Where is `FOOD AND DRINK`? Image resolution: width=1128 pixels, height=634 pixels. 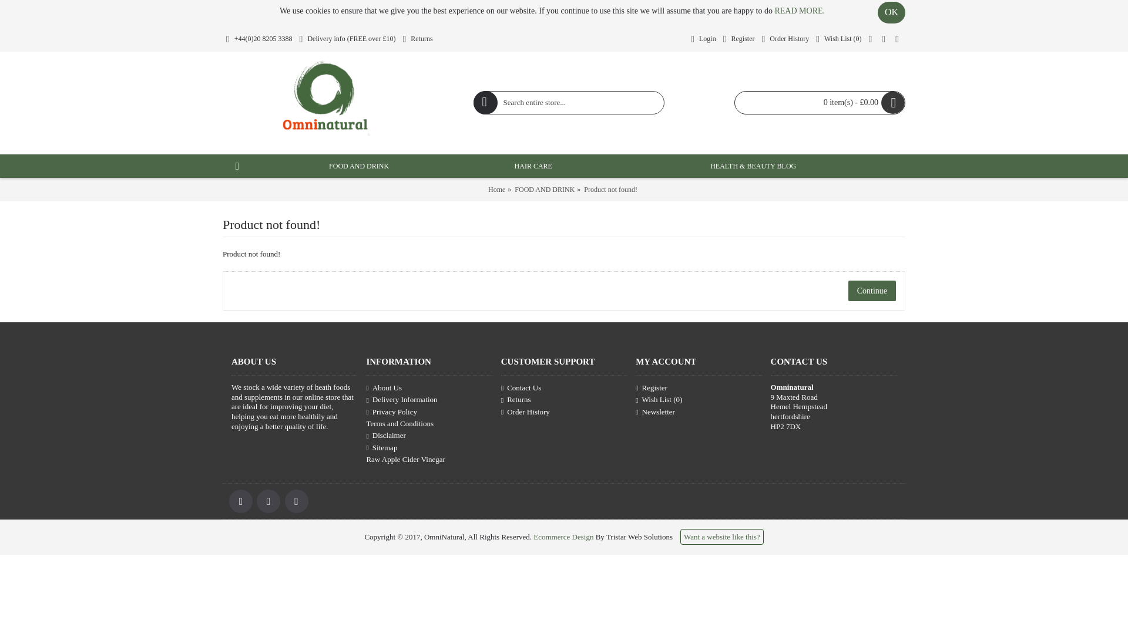 FOOD AND DRINK is located at coordinates (544, 189).